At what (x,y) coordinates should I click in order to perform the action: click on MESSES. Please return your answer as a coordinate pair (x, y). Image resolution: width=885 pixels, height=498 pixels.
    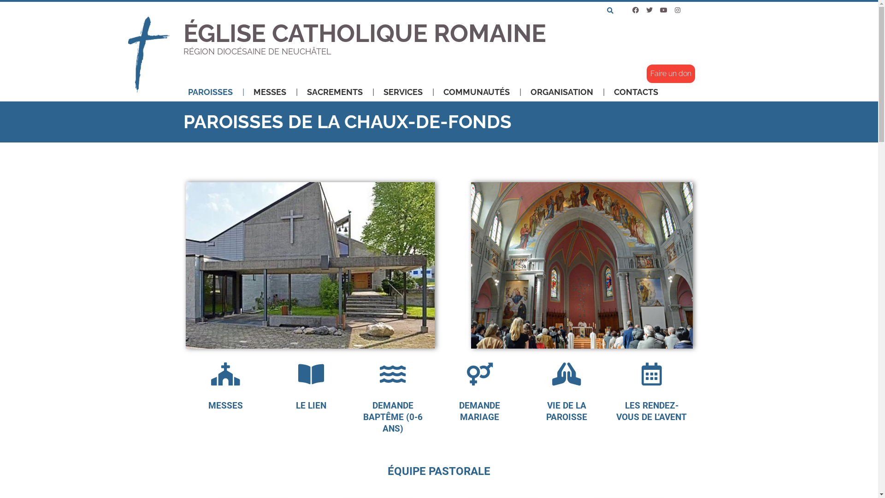
    Looking at the image, I should click on (226, 406).